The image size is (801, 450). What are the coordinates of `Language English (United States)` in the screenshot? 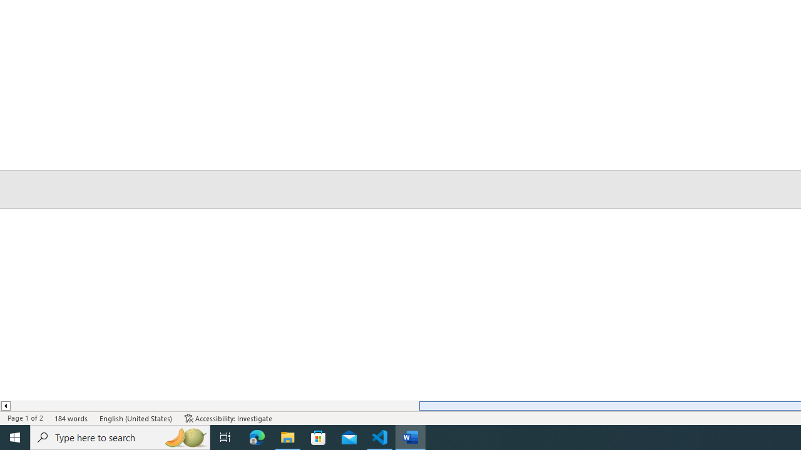 It's located at (136, 417).